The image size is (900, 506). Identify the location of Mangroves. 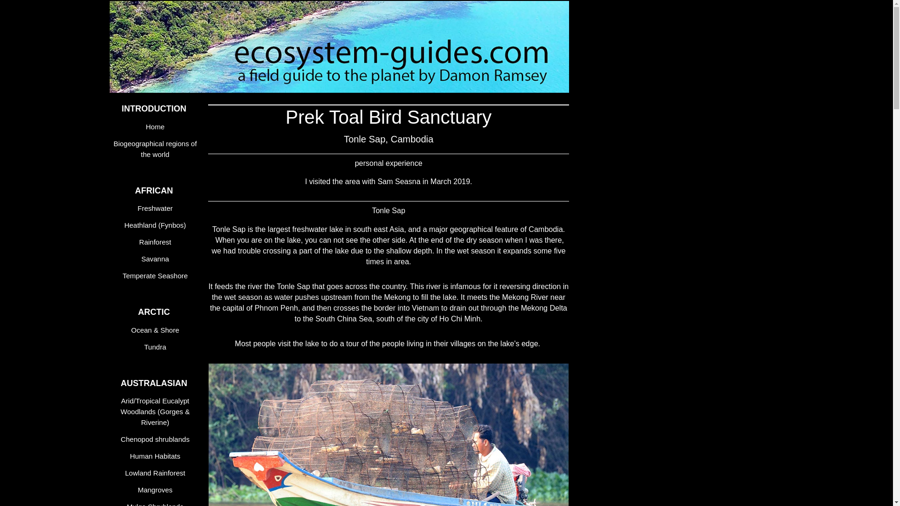
(157, 490).